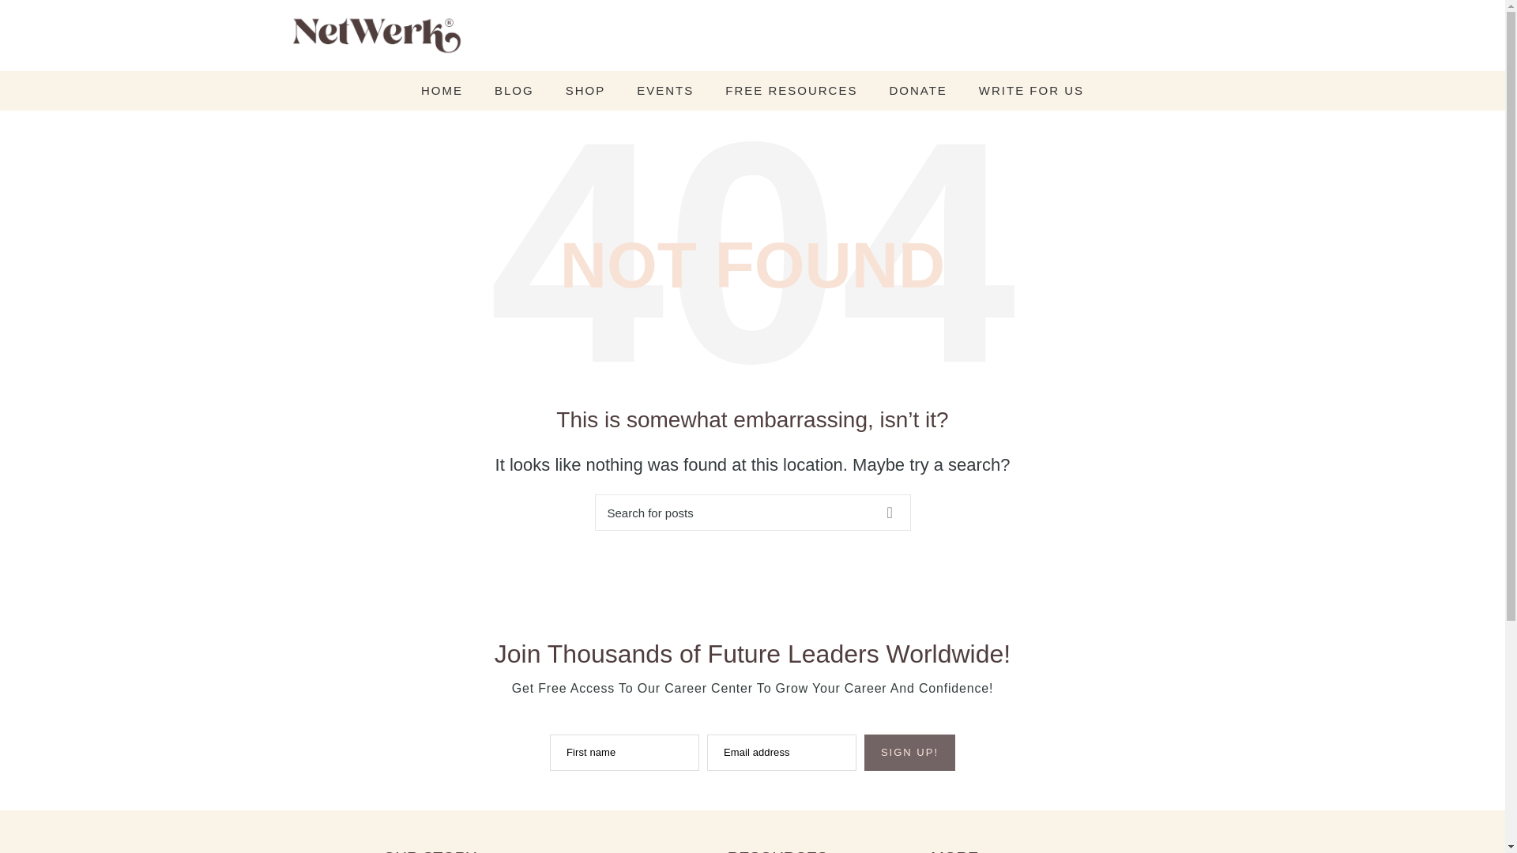 This screenshot has height=853, width=1517. Describe the element at coordinates (910, 752) in the screenshot. I see `SIGN UP!` at that location.